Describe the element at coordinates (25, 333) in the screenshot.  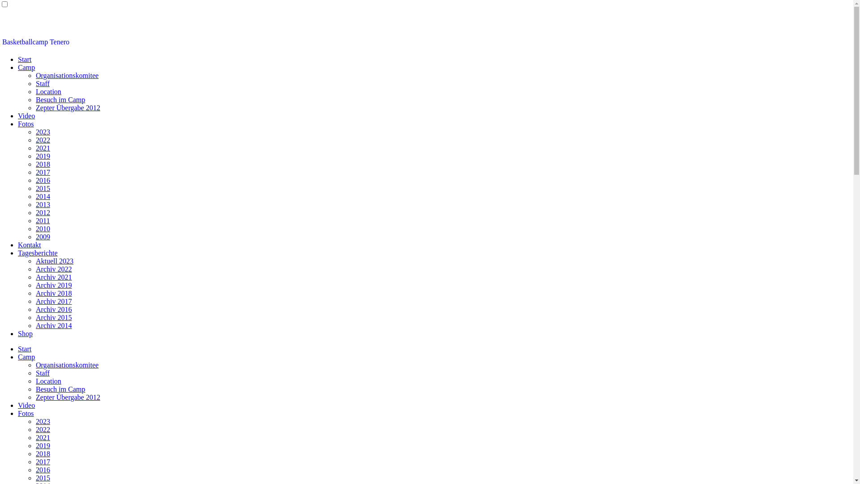
I see `Shop` at that location.